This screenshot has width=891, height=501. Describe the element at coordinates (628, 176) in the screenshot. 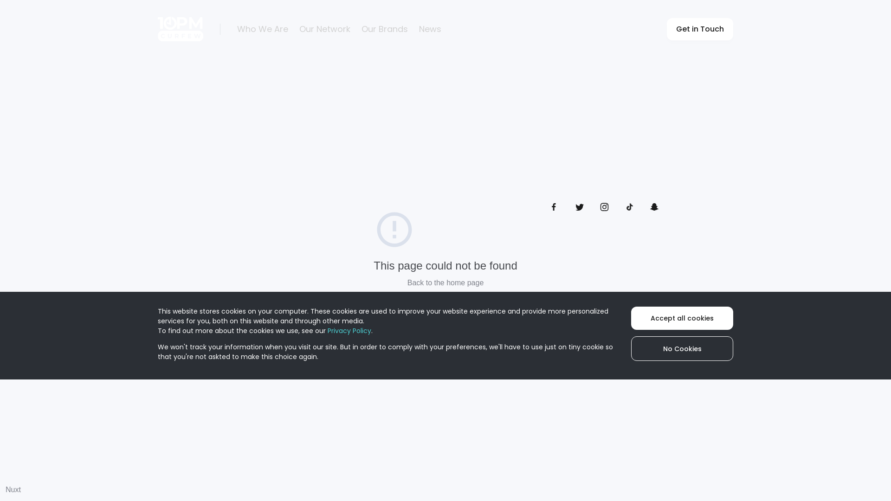

I see `Our Brands` at that location.